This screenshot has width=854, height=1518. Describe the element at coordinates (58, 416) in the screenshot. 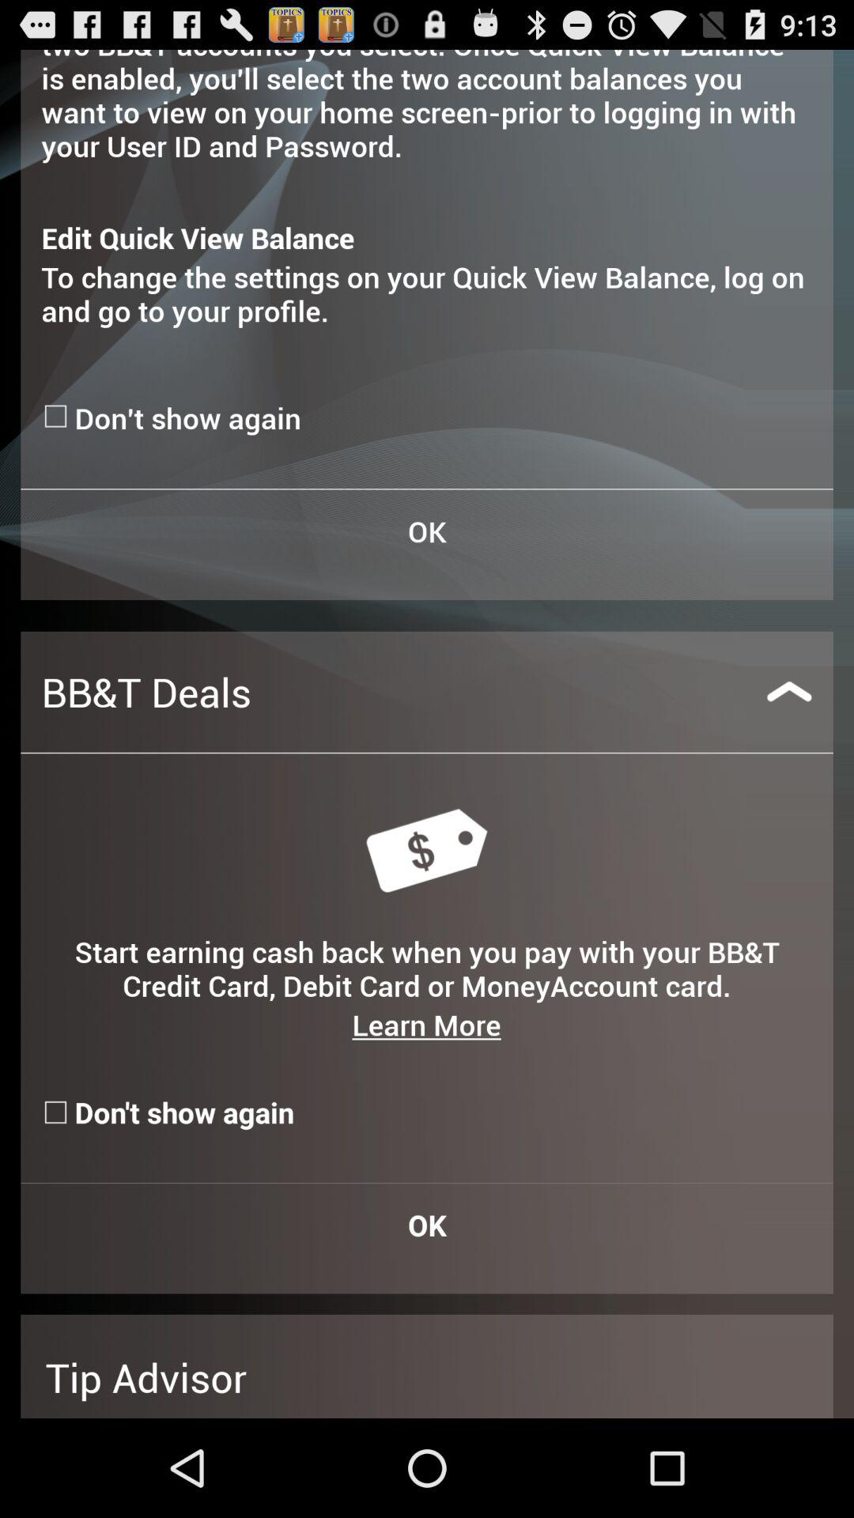

I see `check box for do n't show again` at that location.